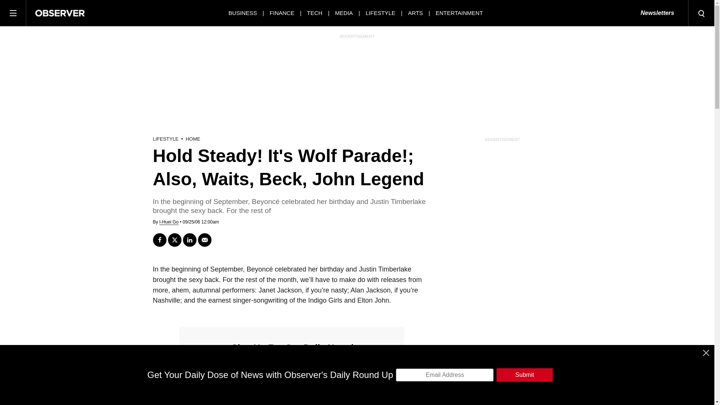 This screenshot has width=720, height=405. What do you see at coordinates (60, 13) in the screenshot?
I see `Observer` at bounding box center [60, 13].